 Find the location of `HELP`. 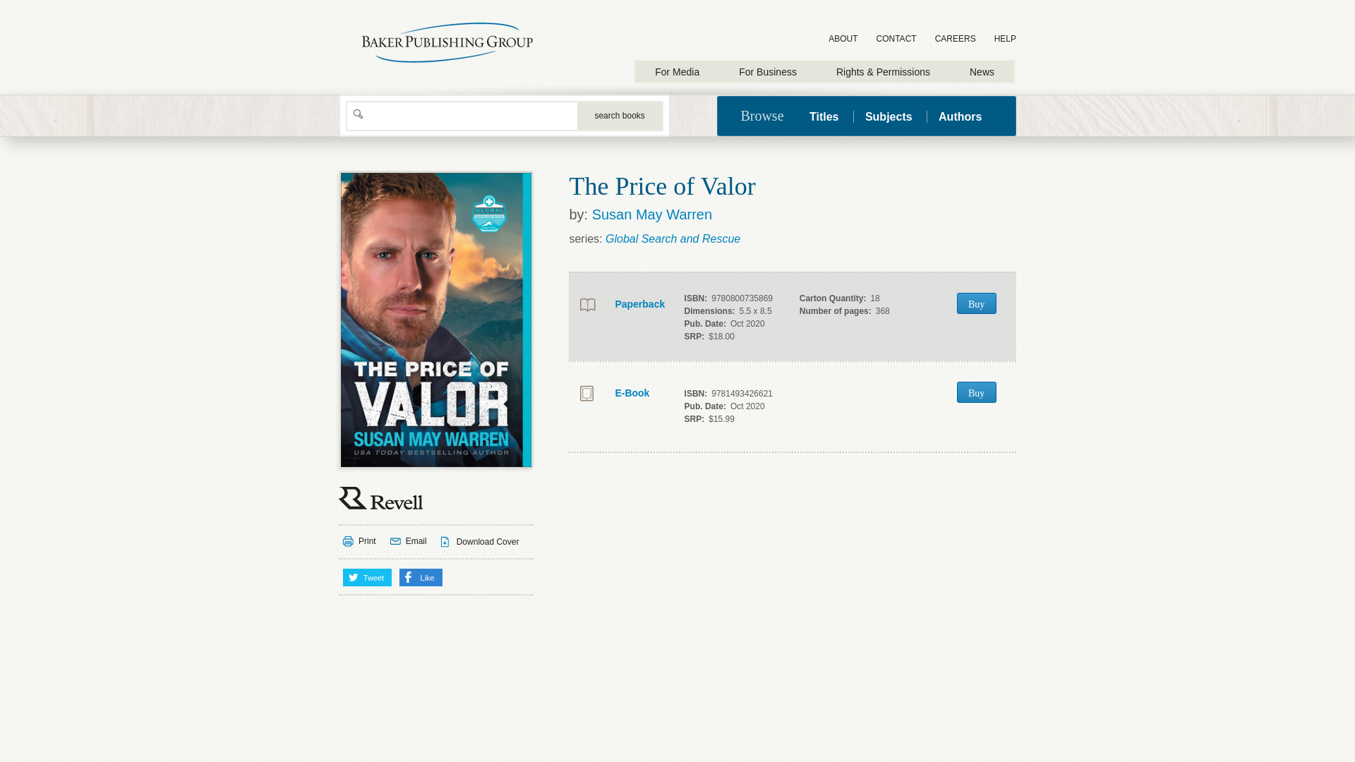

HELP is located at coordinates (1005, 39).